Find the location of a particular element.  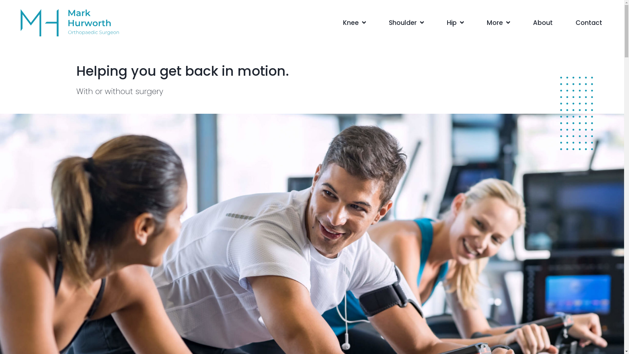

About is located at coordinates (543, 23).